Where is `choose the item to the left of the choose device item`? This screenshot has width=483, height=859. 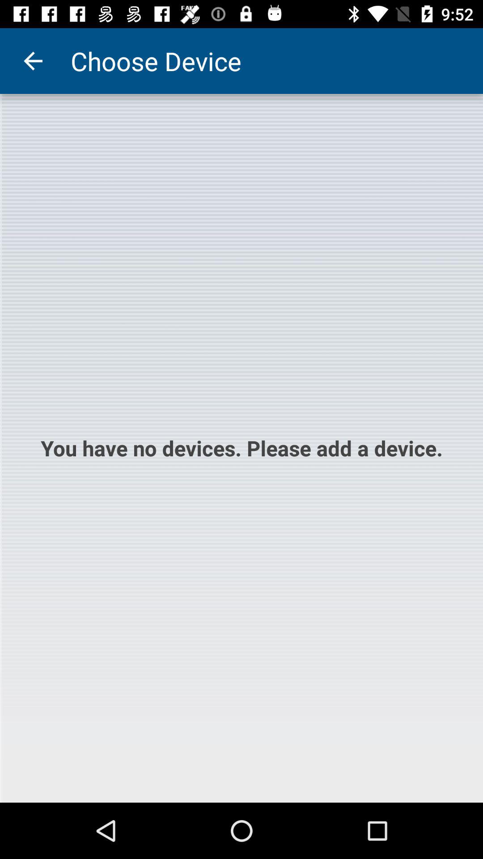
choose the item to the left of the choose device item is located at coordinates (33, 61).